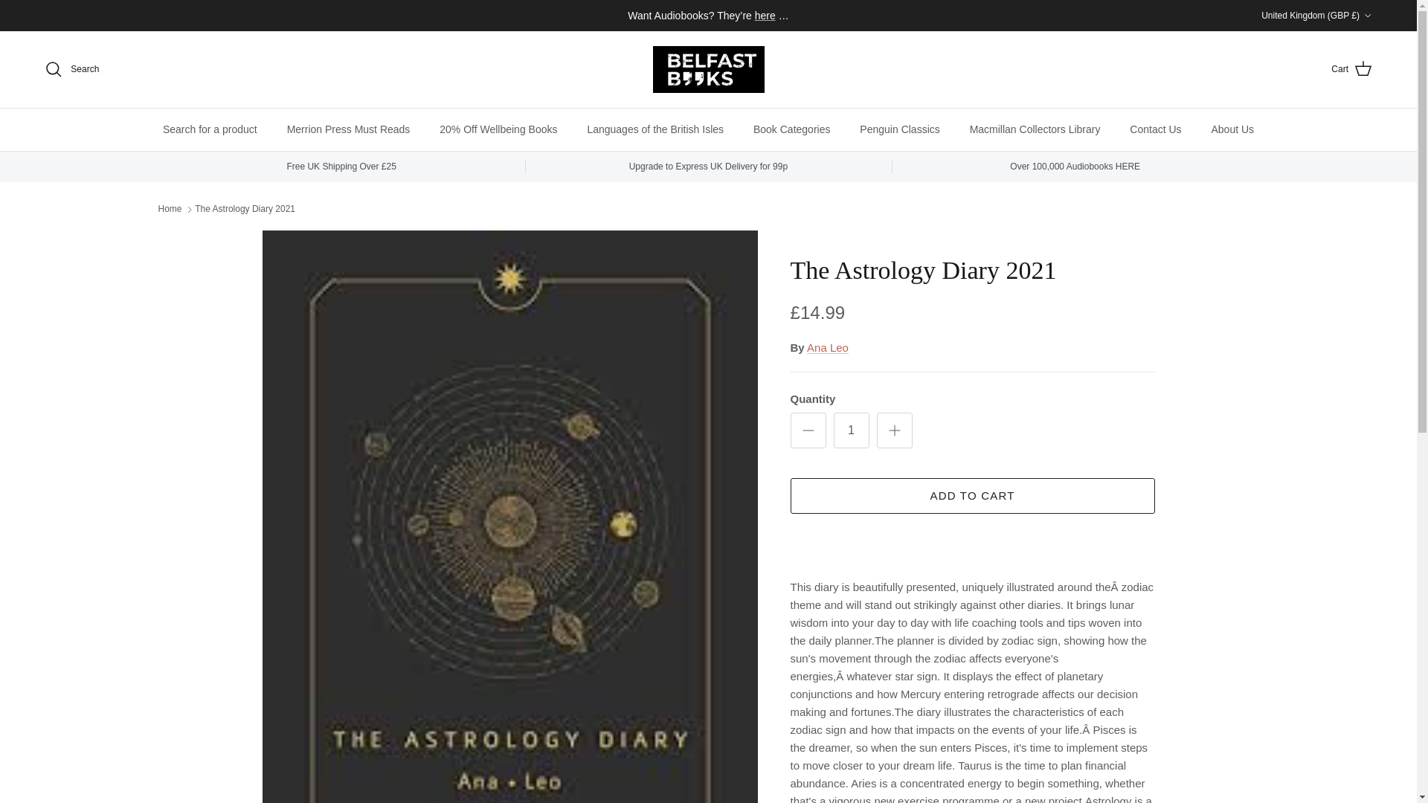  What do you see at coordinates (71, 68) in the screenshot?
I see `Search` at bounding box center [71, 68].